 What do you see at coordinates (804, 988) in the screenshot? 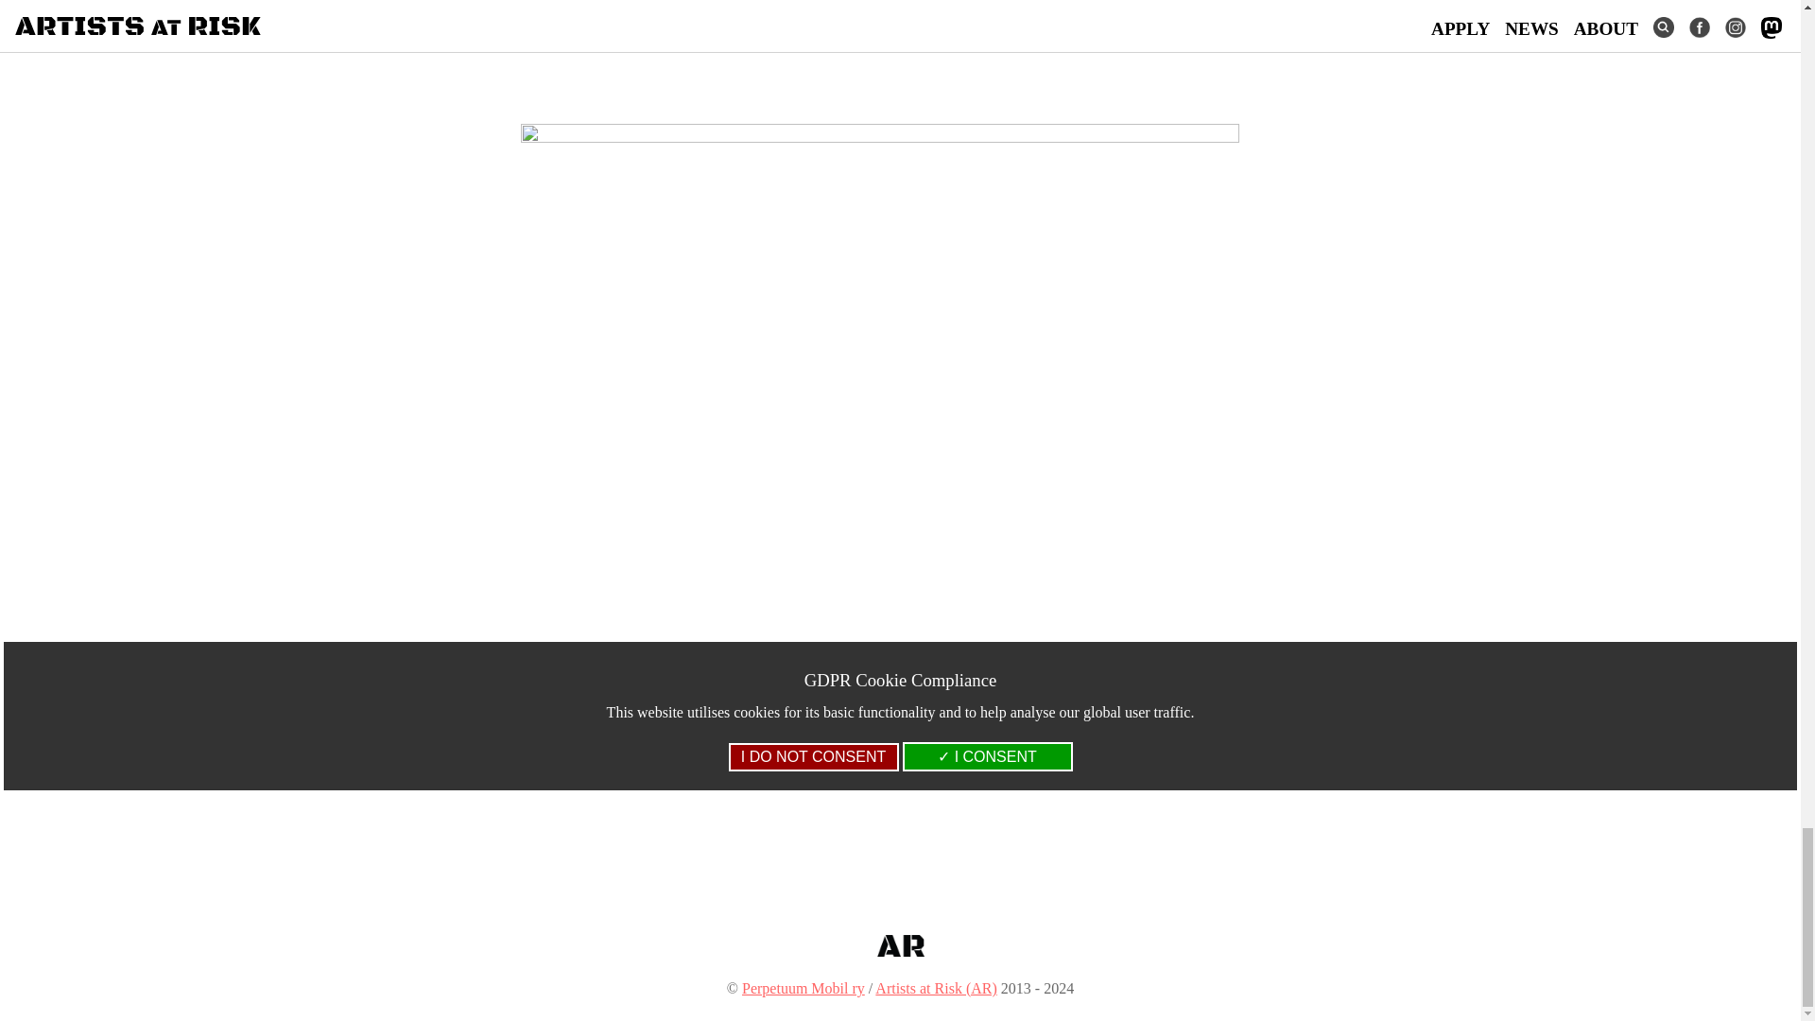
I see `Perpetuum Mobil ry` at bounding box center [804, 988].